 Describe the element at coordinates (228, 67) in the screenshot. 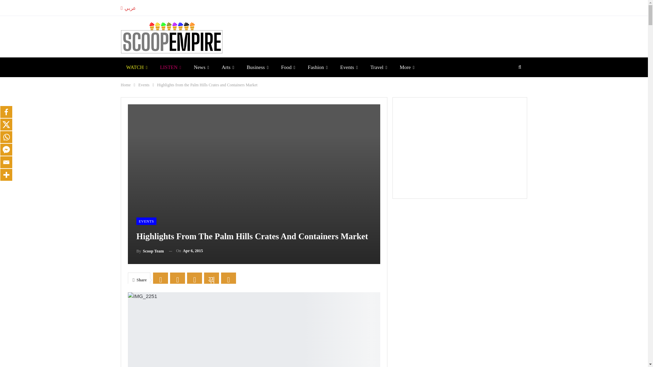

I see `Arts` at that location.